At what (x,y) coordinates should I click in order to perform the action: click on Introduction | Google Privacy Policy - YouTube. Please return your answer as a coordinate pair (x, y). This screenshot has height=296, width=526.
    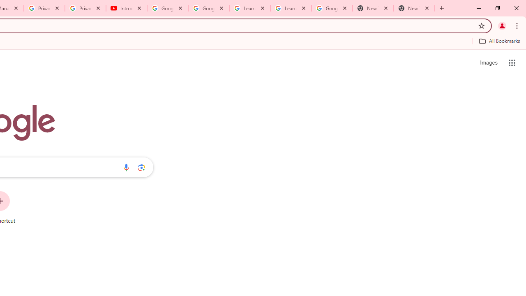
    Looking at the image, I should click on (127, 8).